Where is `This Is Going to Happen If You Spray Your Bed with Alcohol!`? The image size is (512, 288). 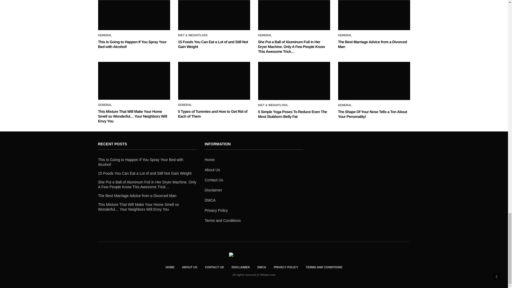
This Is Going to Happen If You Spray Your Bed with Alcohol! is located at coordinates (134, 15).